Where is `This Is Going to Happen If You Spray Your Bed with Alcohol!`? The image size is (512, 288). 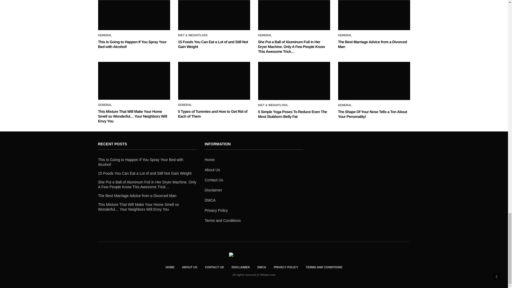
This Is Going to Happen If You Spray Your Bed with Alcohol! is located at coordinates (134, 15).